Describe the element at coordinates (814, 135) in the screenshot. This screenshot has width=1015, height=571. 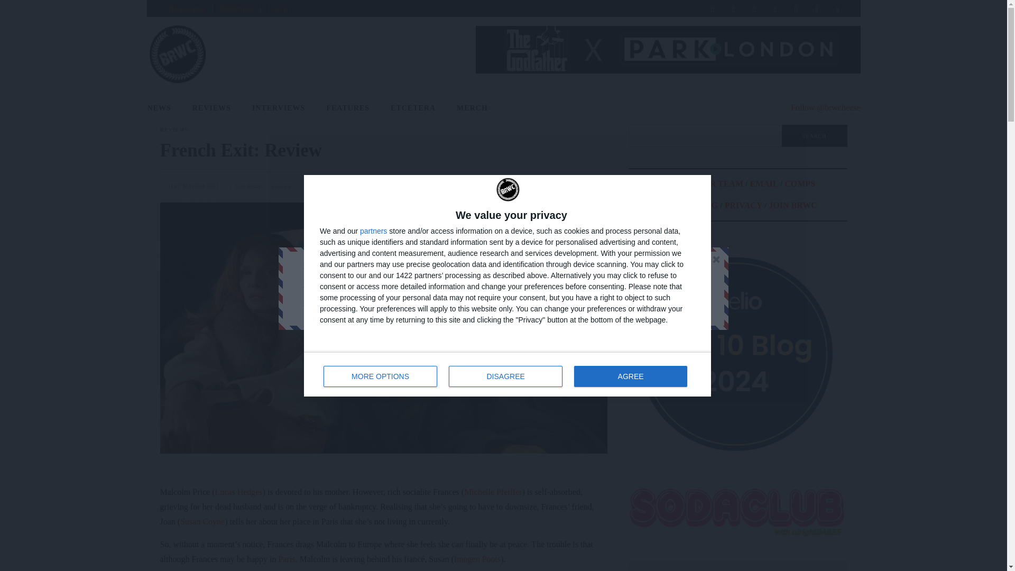
I see `Search` at that location.